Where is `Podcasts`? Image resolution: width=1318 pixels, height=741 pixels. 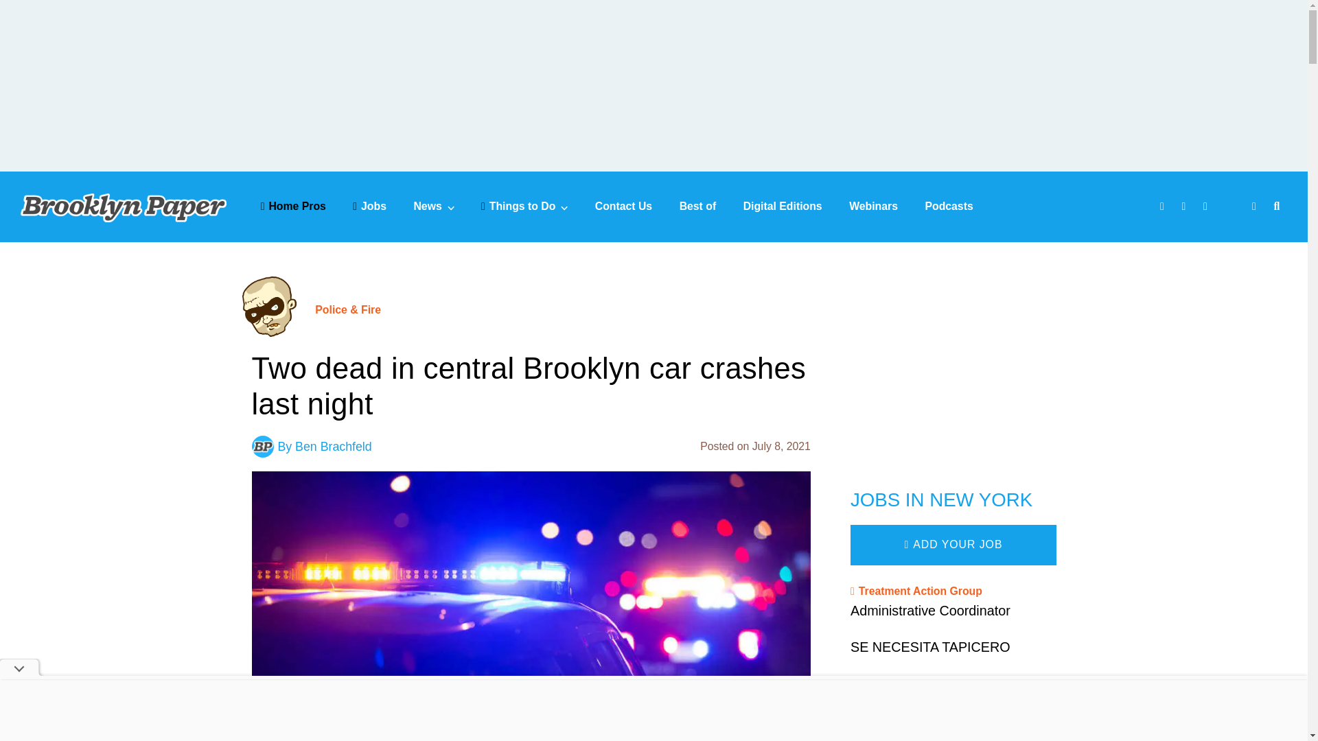 Podcasts is located at coordinates (949, 206).